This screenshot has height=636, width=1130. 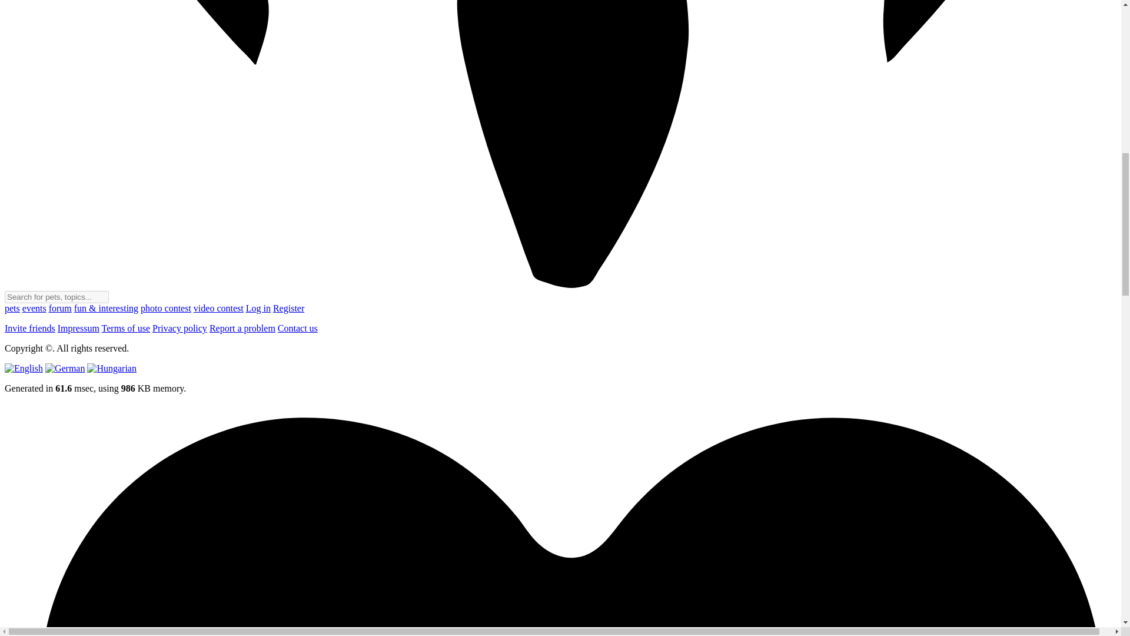 I want to click on Invite friends, so click(x=29, y=327).